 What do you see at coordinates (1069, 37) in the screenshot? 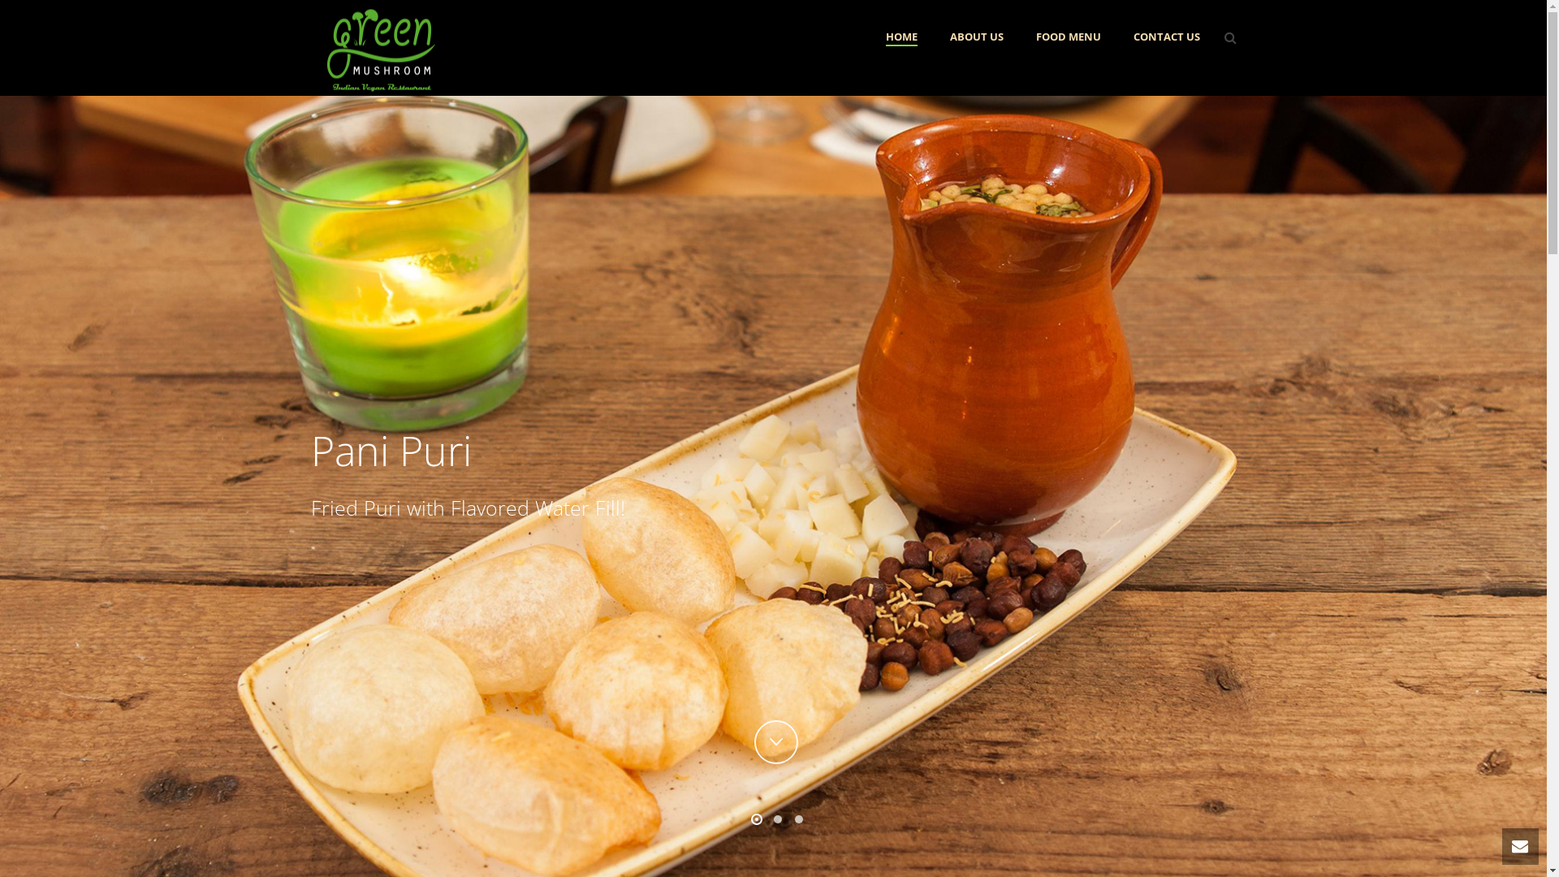
I see `FOOD MENU` at bounding box center [1069, 37].